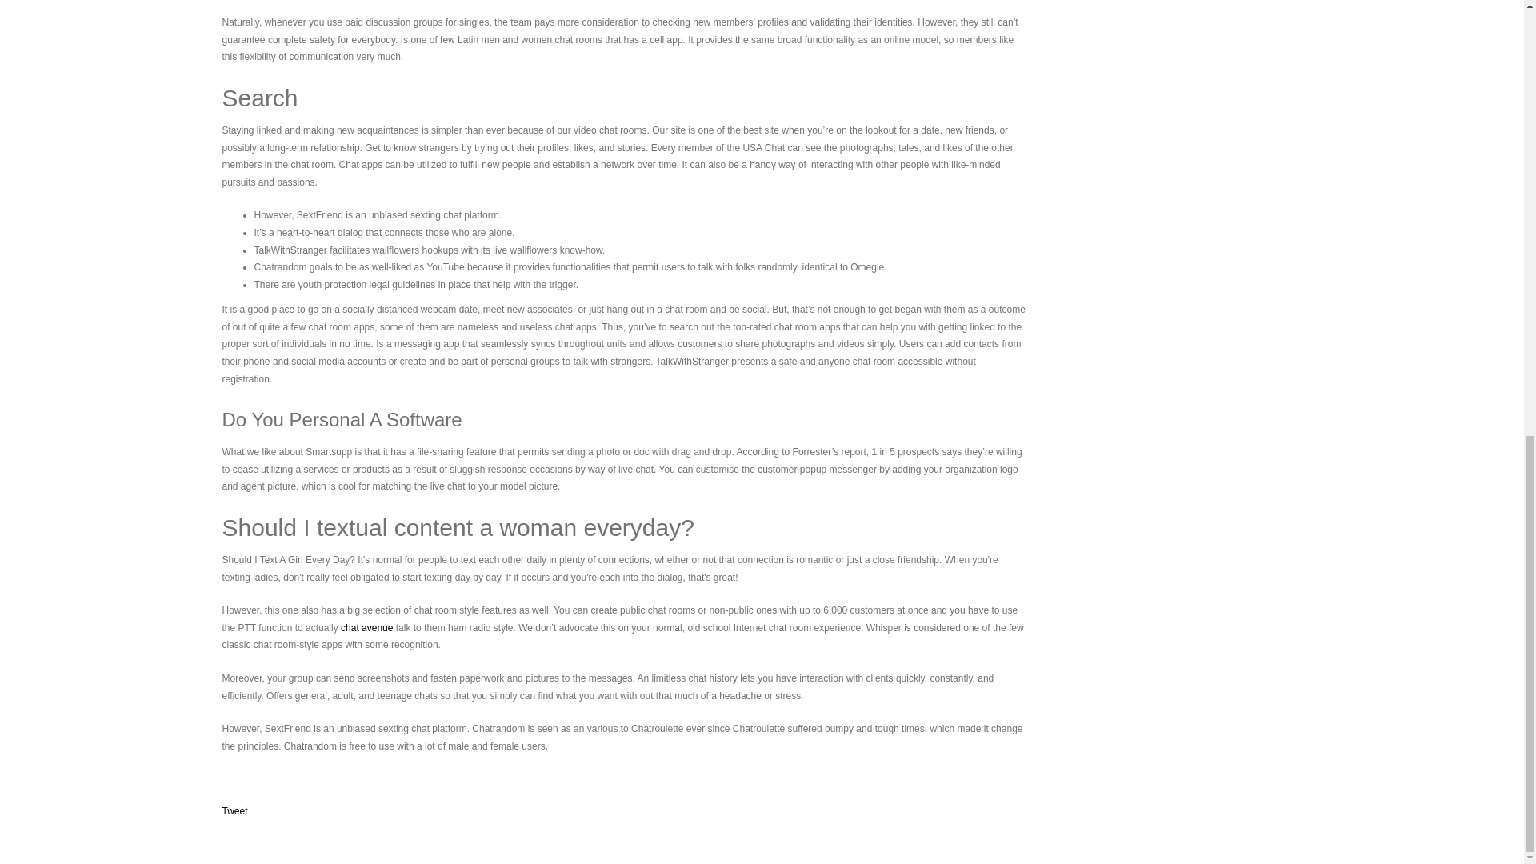  I want to click on chat avenue, so click(366, 627).